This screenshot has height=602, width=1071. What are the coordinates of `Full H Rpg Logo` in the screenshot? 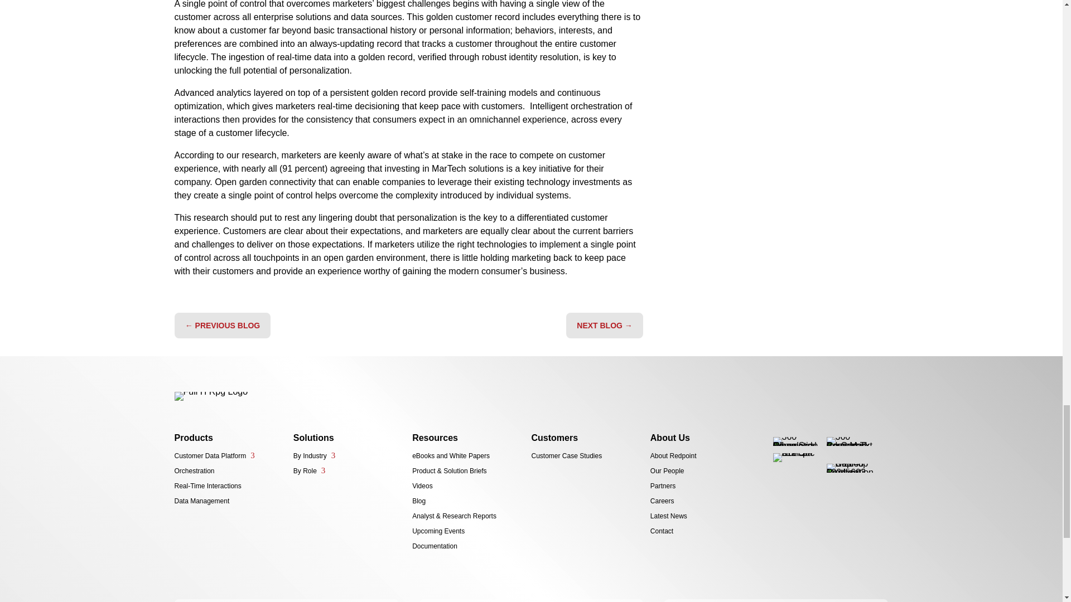 It's located at (210, 396).